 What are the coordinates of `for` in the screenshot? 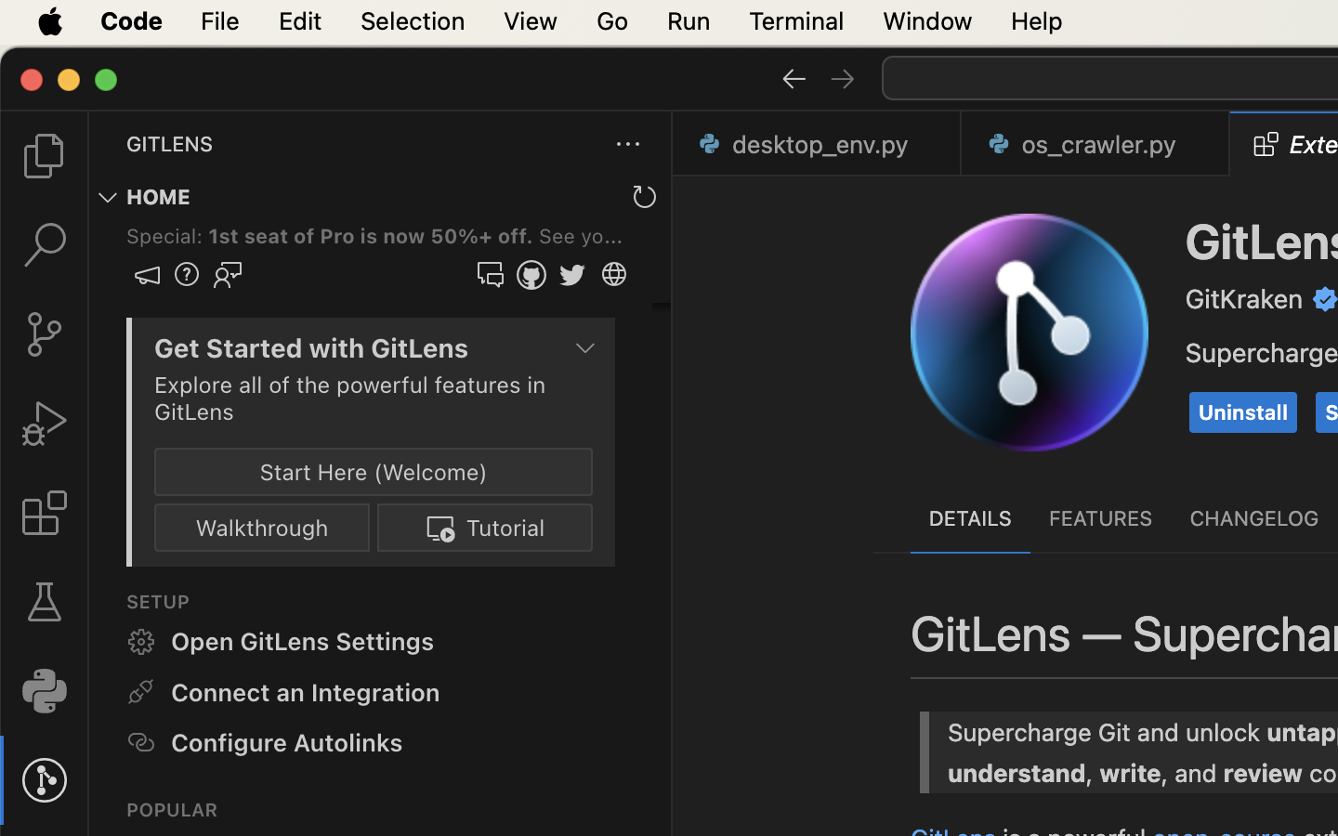 It's located at (1294, 543).